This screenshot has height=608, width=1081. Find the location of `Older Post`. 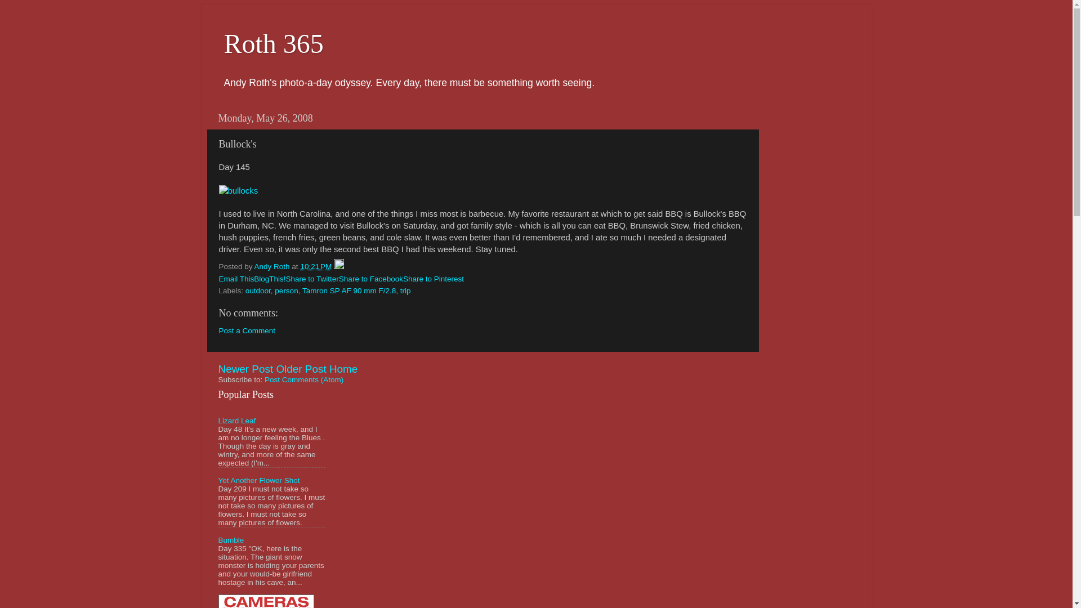

Older Post is located at coordinates (301, 369).